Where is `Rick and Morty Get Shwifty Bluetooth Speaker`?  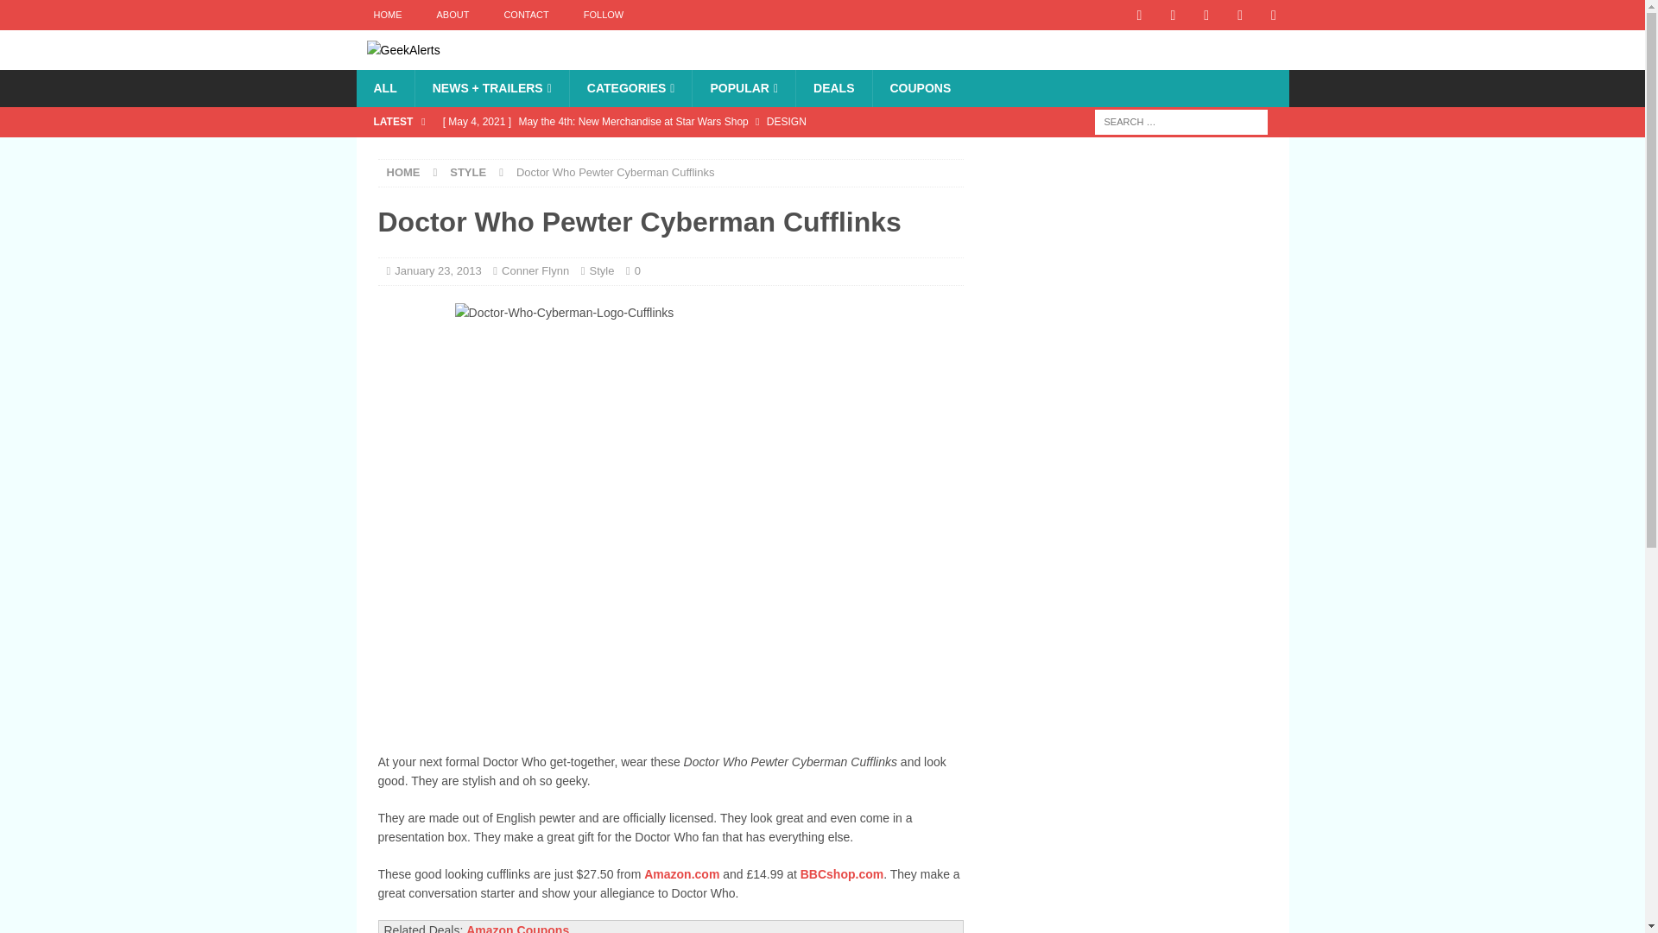
Rick and Morty Get Shwifty Bluetooth Speaker is located at coordinates (698, 150).